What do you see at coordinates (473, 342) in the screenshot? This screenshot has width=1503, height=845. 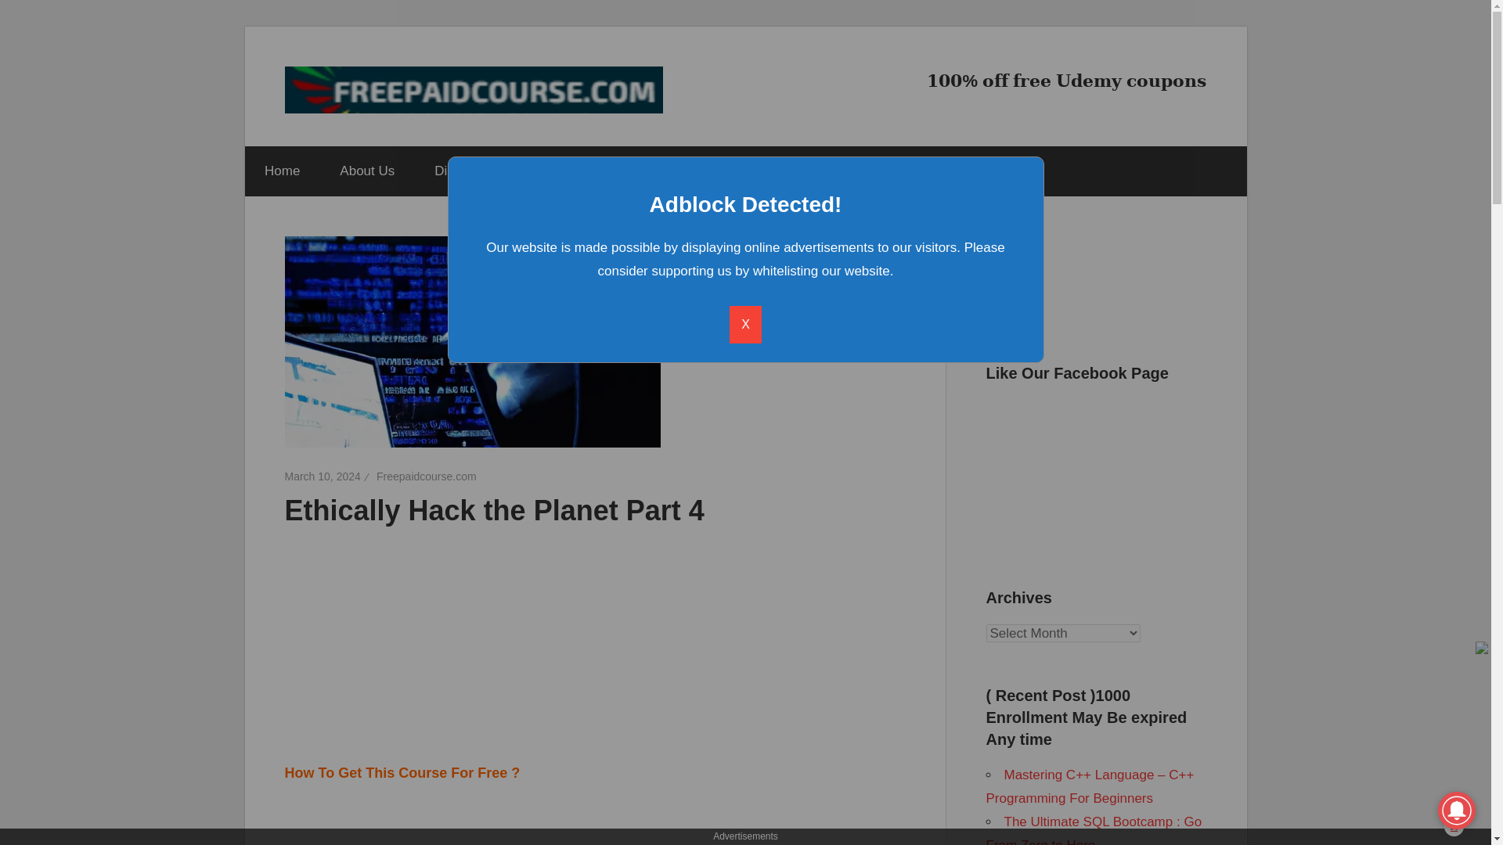 I see `Ethically Hack the Planet Part 4 1` at bounding box center [473, 342].